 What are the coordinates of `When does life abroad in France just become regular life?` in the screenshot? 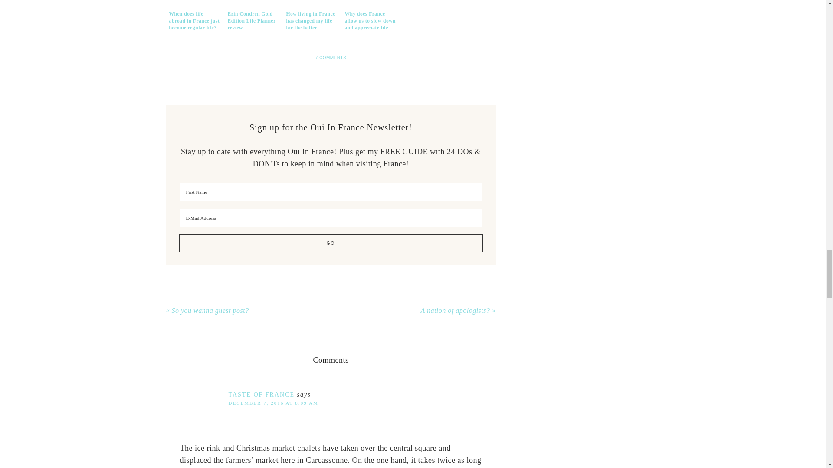 It's located at (194, 14).